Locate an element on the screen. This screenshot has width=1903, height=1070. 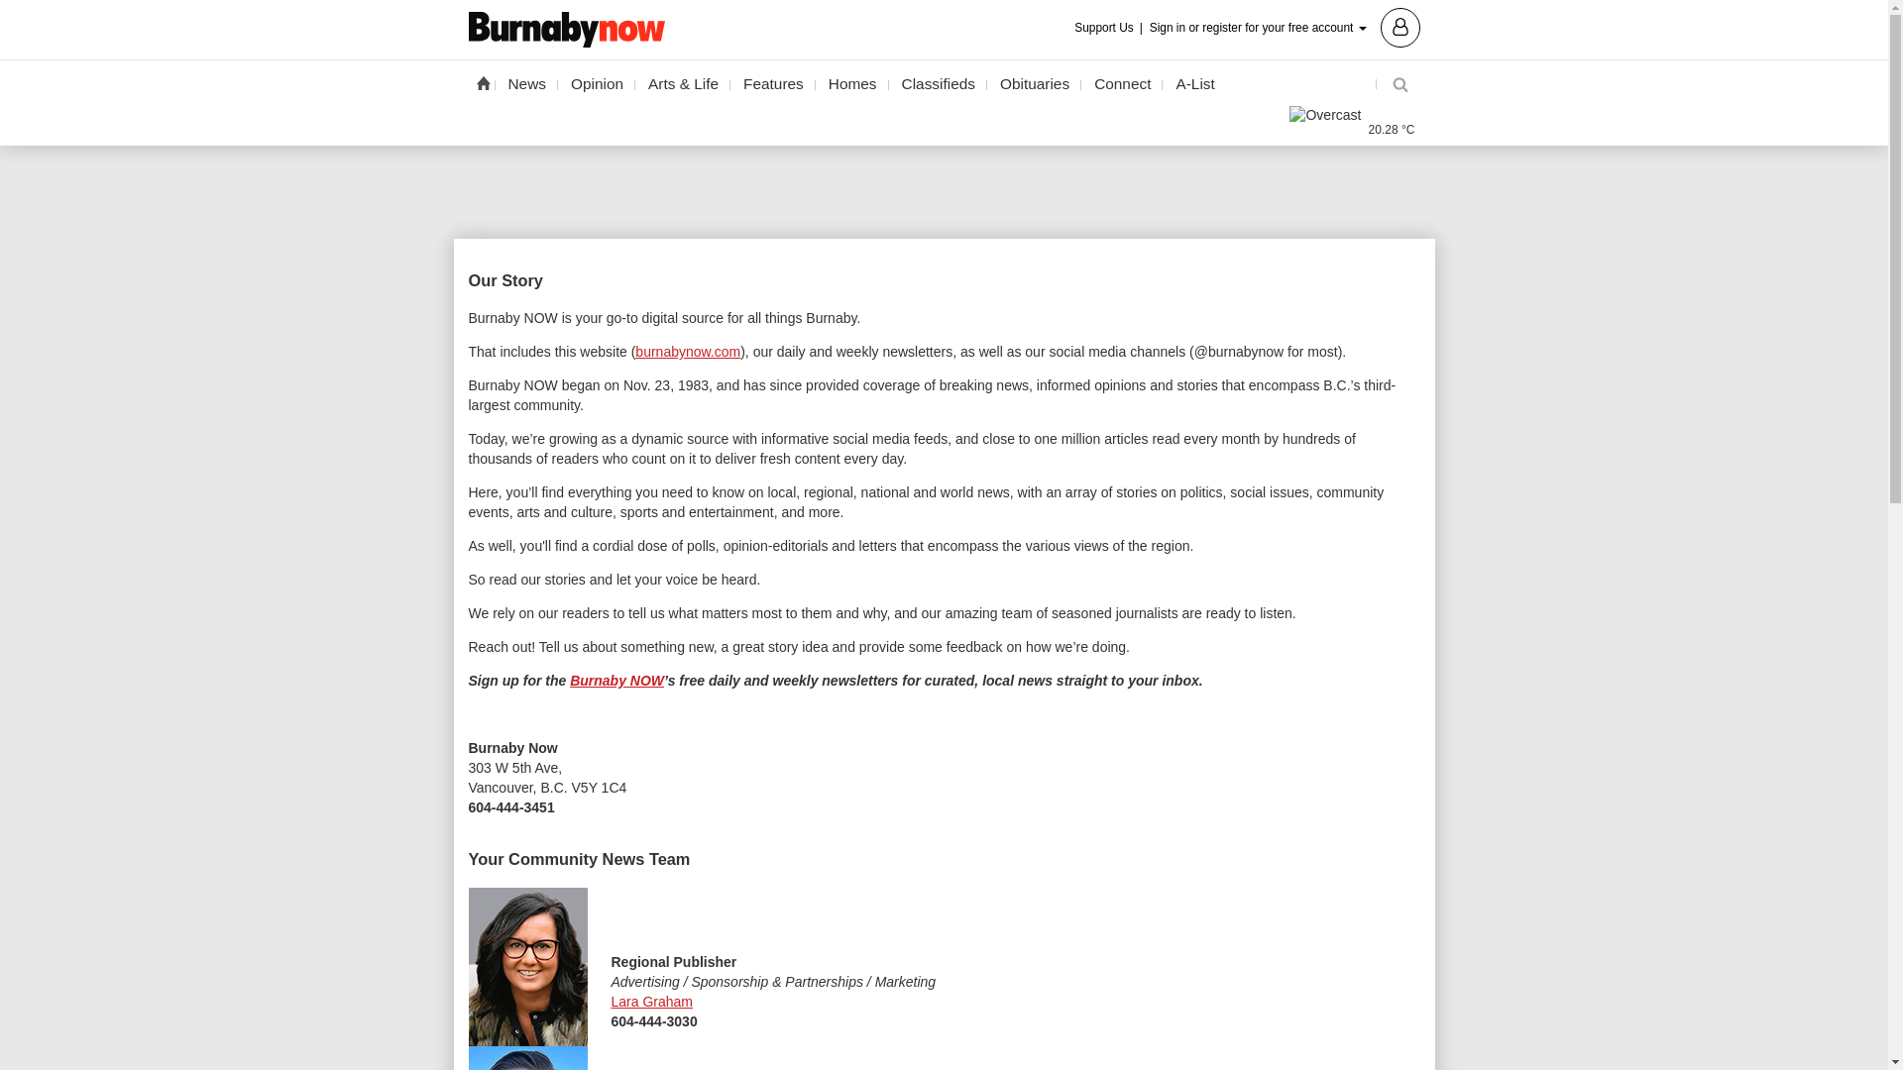
Opinion is located at coordinates (597, 84).